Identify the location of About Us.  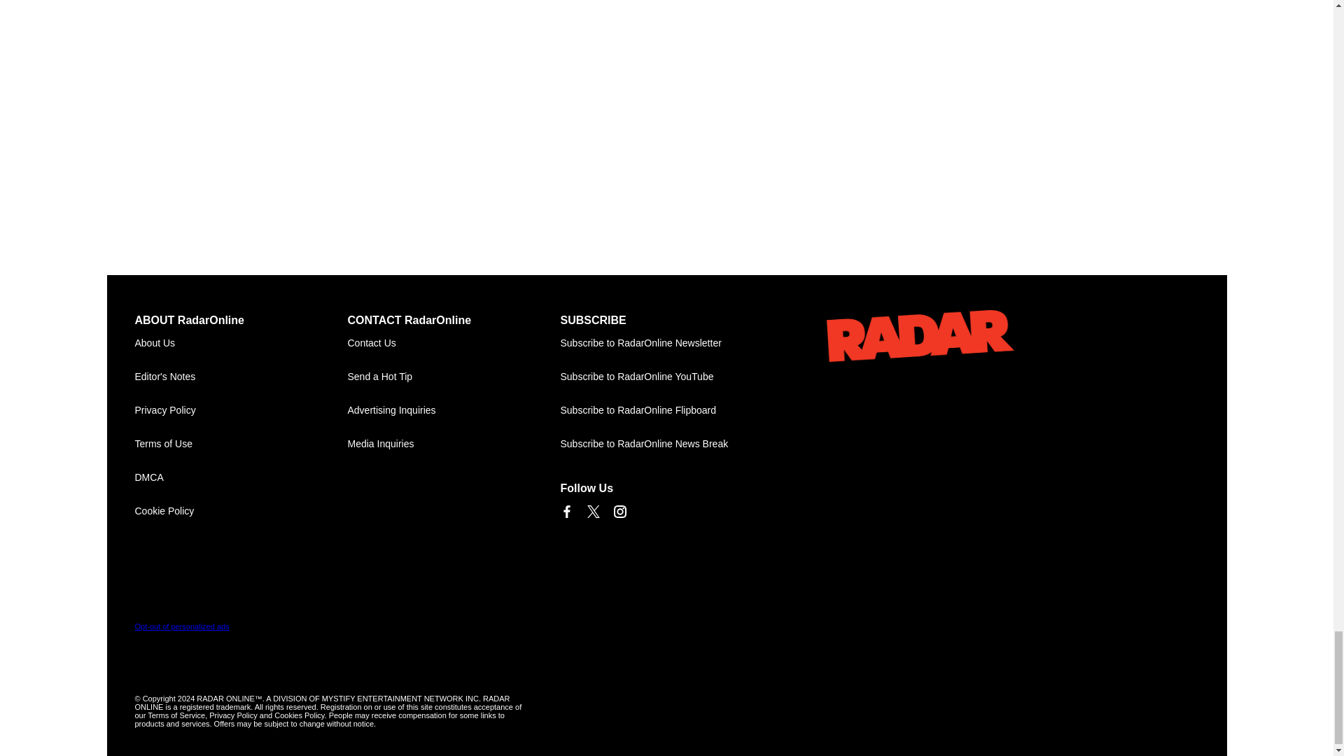
(241, 343).